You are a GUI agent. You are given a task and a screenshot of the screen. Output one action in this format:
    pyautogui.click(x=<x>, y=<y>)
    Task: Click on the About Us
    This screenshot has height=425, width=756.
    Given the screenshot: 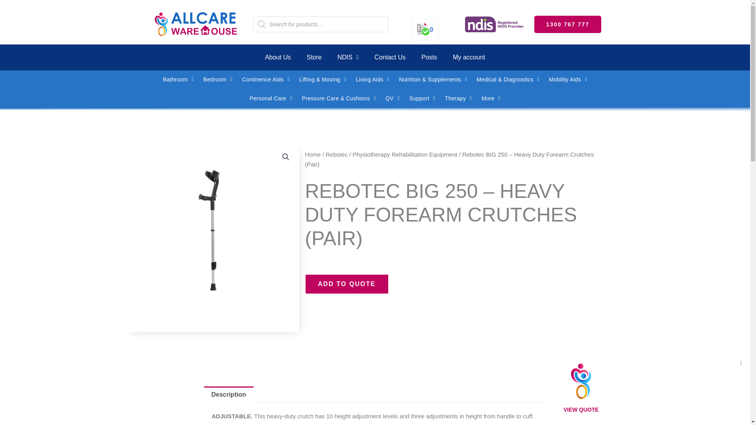 What is the action you would take?
    pyautogui.click(x=278, y=57)
    